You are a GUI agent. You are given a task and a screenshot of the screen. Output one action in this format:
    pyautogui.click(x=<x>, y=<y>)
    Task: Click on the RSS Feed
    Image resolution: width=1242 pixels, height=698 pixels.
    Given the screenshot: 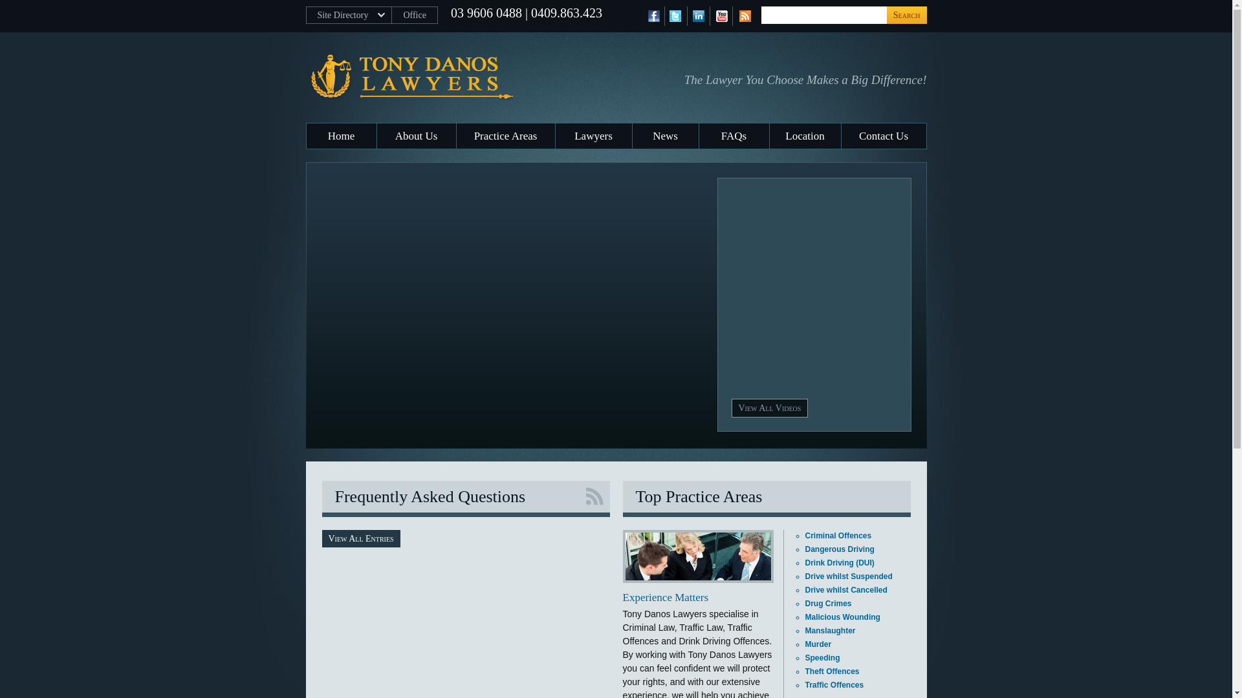 What is the action you would take?
    pyautogui.click(x=744, y=16)
    